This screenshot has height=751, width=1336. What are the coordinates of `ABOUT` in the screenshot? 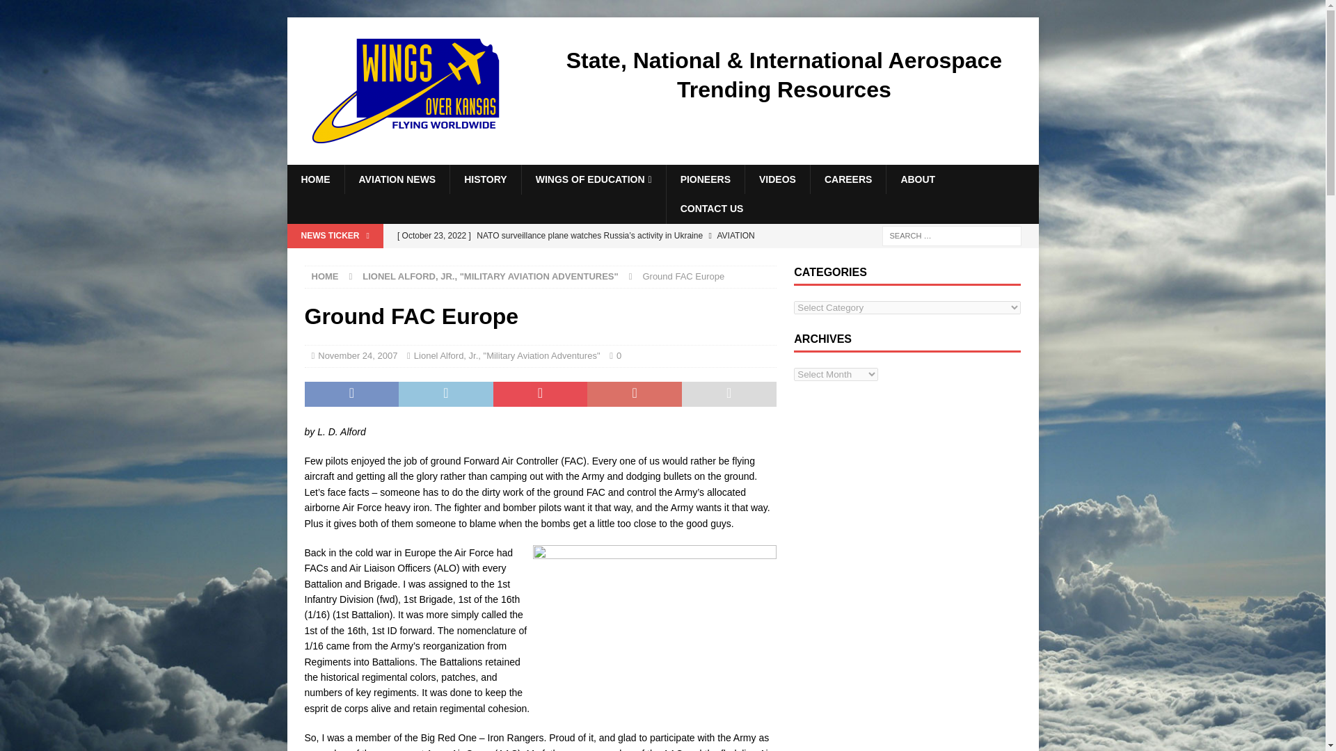 It's located at (917, 179).